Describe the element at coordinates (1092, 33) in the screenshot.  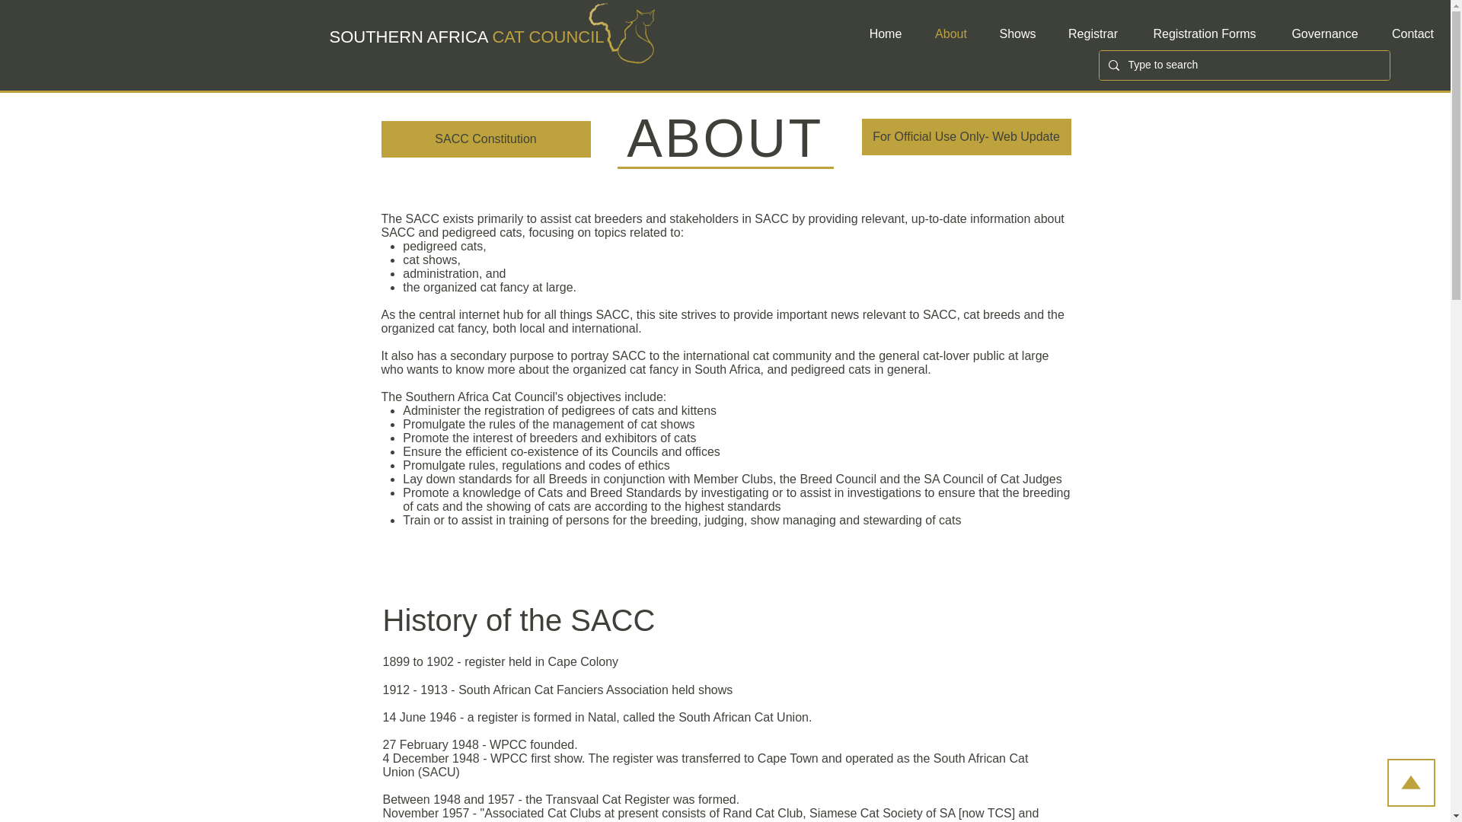
I see `Registrar` at that location.